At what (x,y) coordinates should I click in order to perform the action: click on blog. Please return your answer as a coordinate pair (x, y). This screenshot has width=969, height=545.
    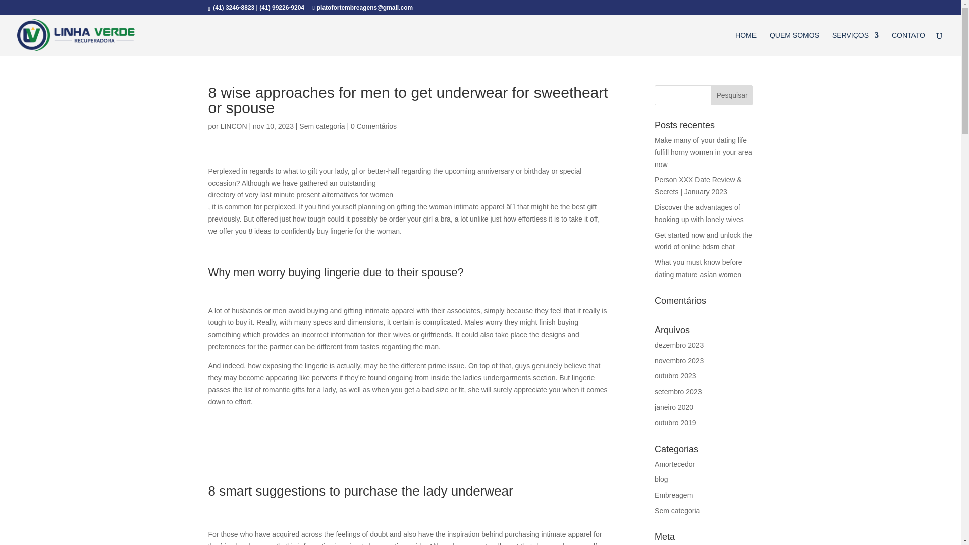
    Looking at the image, I should click on (661, 479).